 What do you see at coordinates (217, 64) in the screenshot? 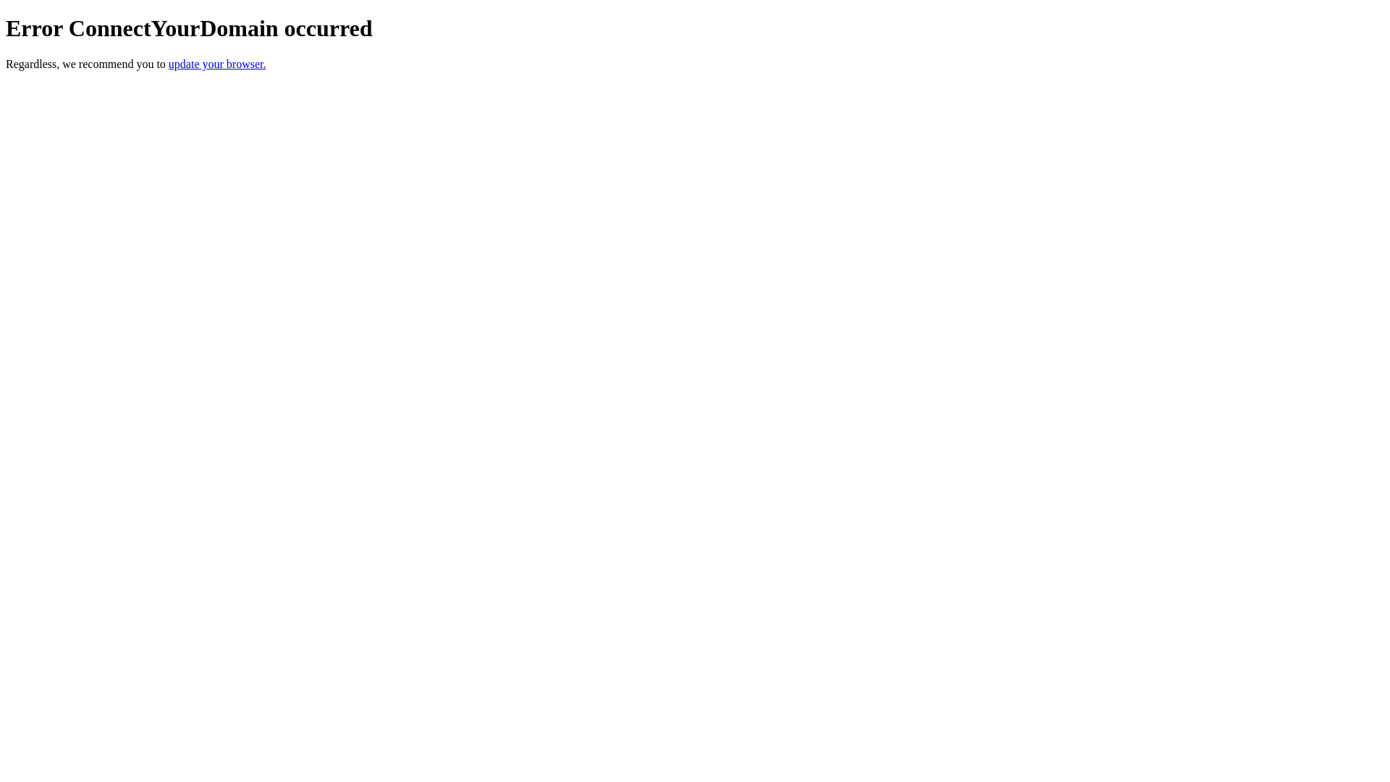
I see `update your browser.` at bounding box center [217, 64].